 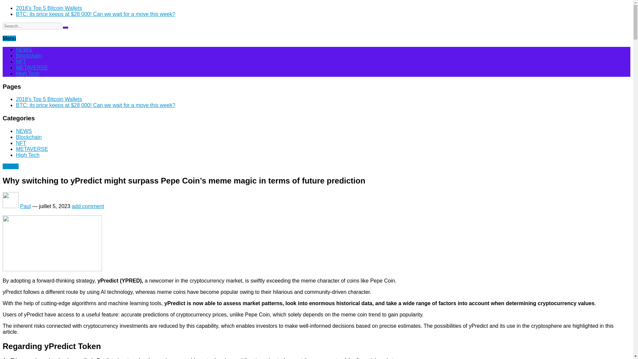 I want to click on NEWS, so click(x=10, y=166).